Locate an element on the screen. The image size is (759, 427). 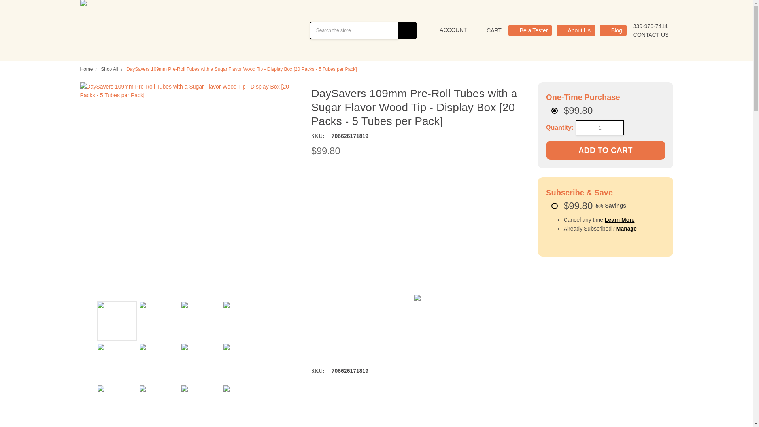
1 is located at coordinates (600, 127).